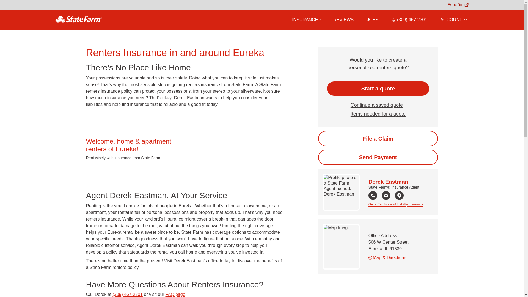 Image resolution: width=528 pixels, height=297 pixels. Describe the element at coordinates (305, 20) in the screenshot. I see `INSURANCE` at that location.